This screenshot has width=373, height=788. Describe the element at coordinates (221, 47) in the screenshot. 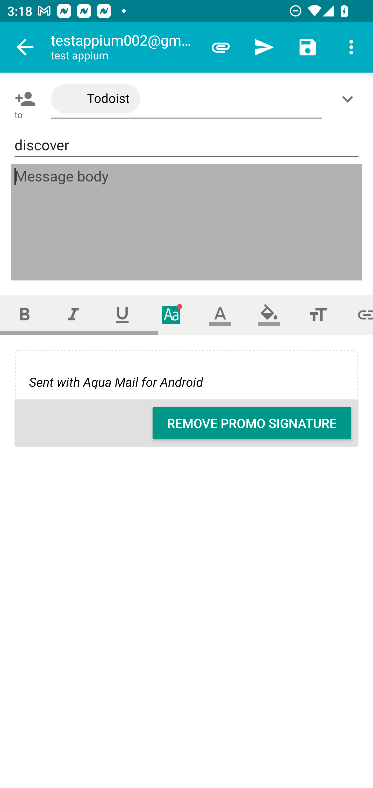

I see `Attach` at that location.